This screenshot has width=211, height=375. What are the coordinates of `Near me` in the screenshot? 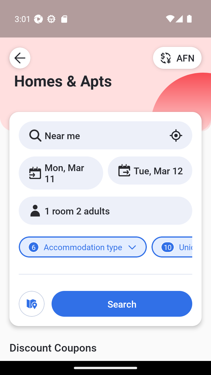 It's located at (105, 135).